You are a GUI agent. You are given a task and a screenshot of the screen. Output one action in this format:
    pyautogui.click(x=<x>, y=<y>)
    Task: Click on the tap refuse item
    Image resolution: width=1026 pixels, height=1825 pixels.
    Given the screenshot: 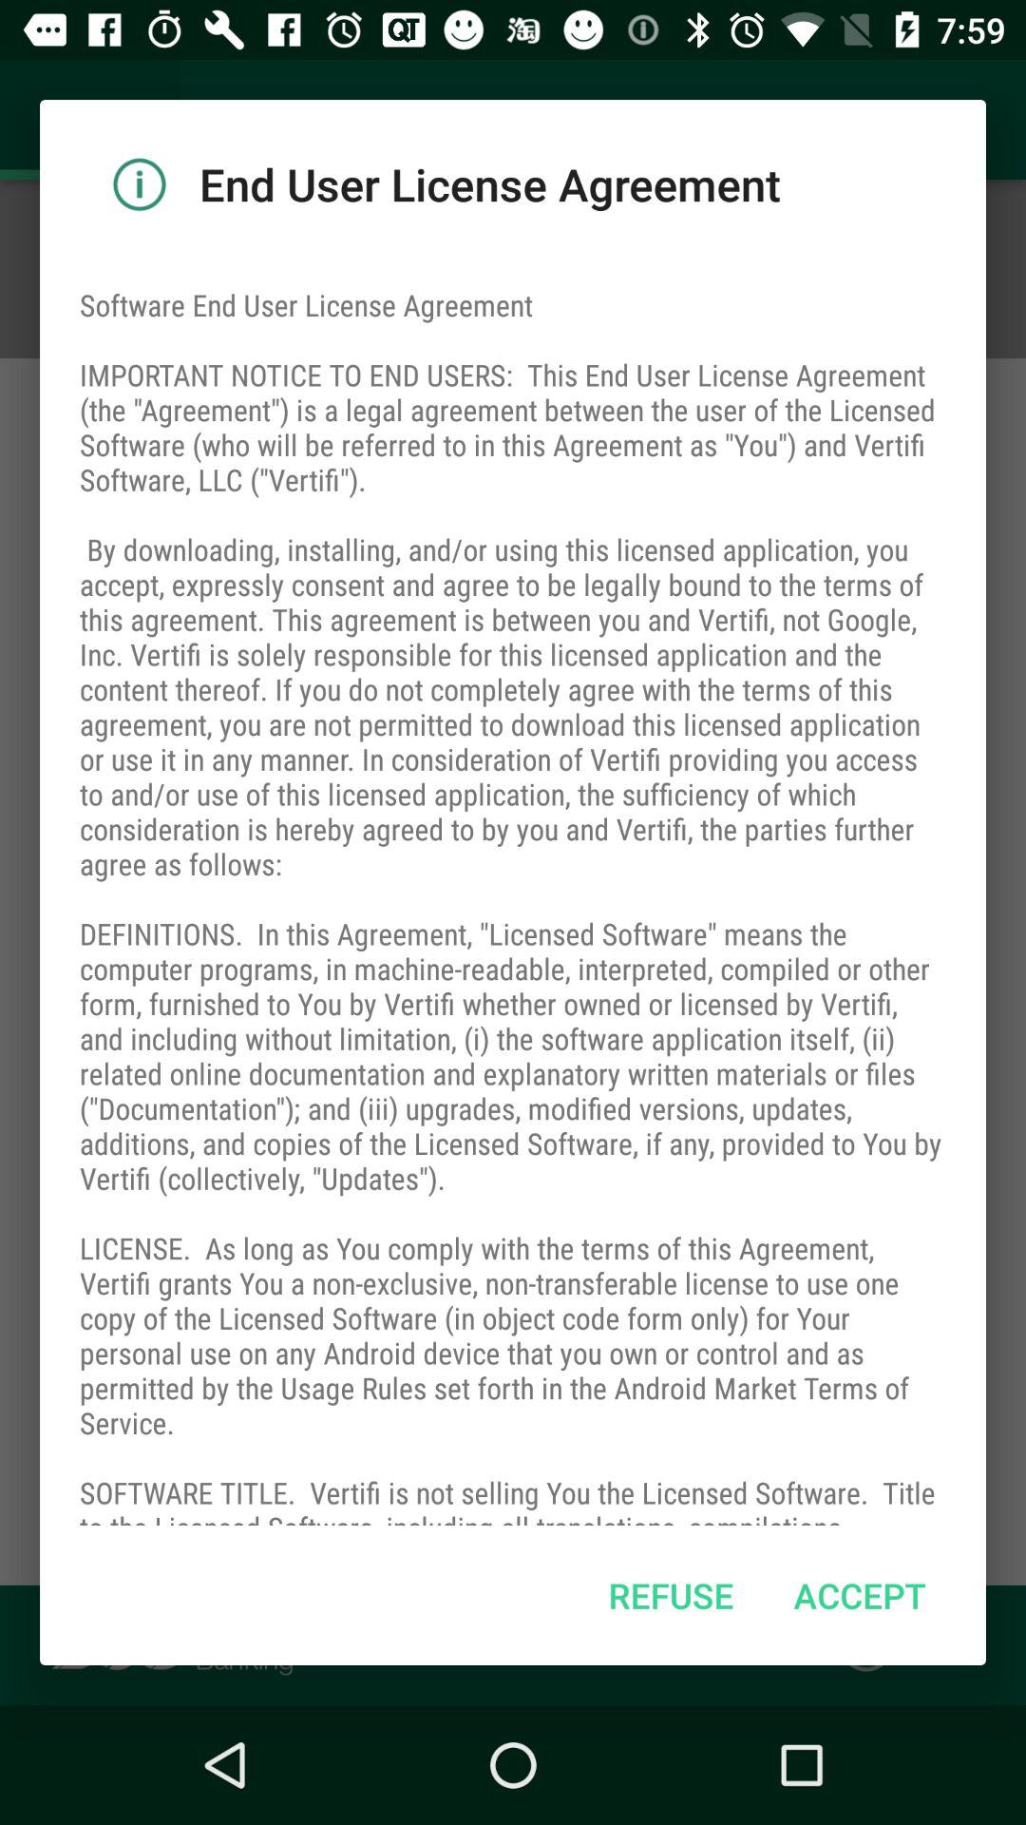 What is the action you would take?
    pyautogui.click(x=671, y=1595)
    